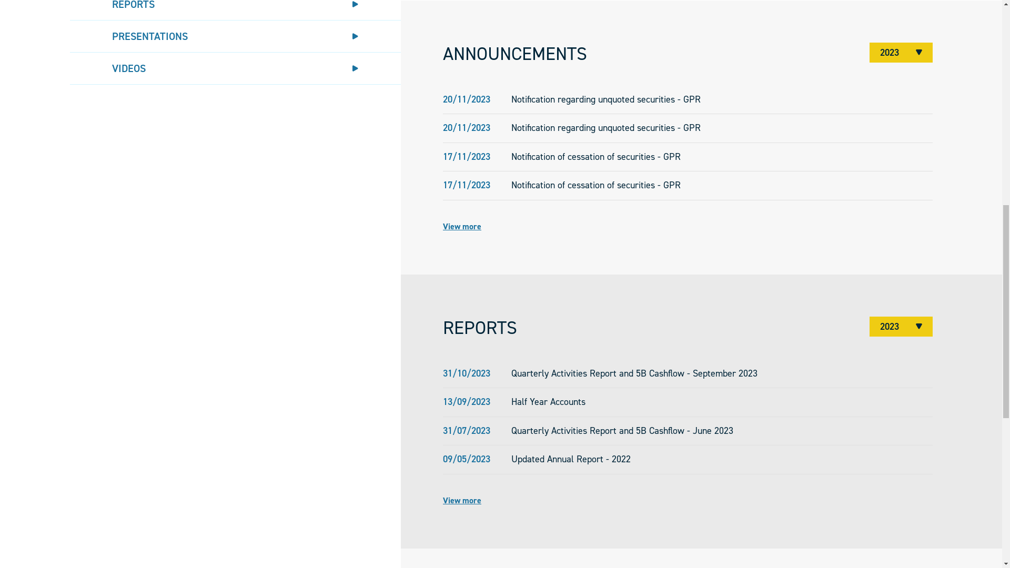 The image size is (1010, 568). I want to click on PROJECT UPDATE, so click(200, 394).